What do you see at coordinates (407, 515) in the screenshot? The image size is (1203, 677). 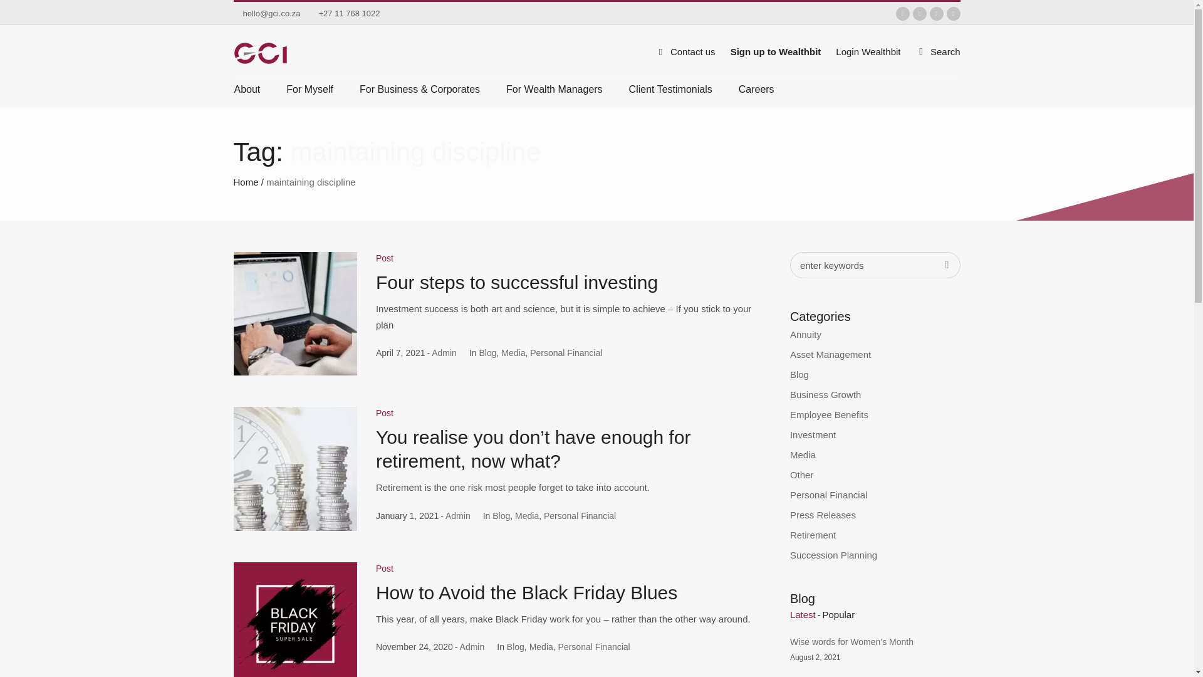 I see `January 1, 2021` at bounding box center [407, 515].